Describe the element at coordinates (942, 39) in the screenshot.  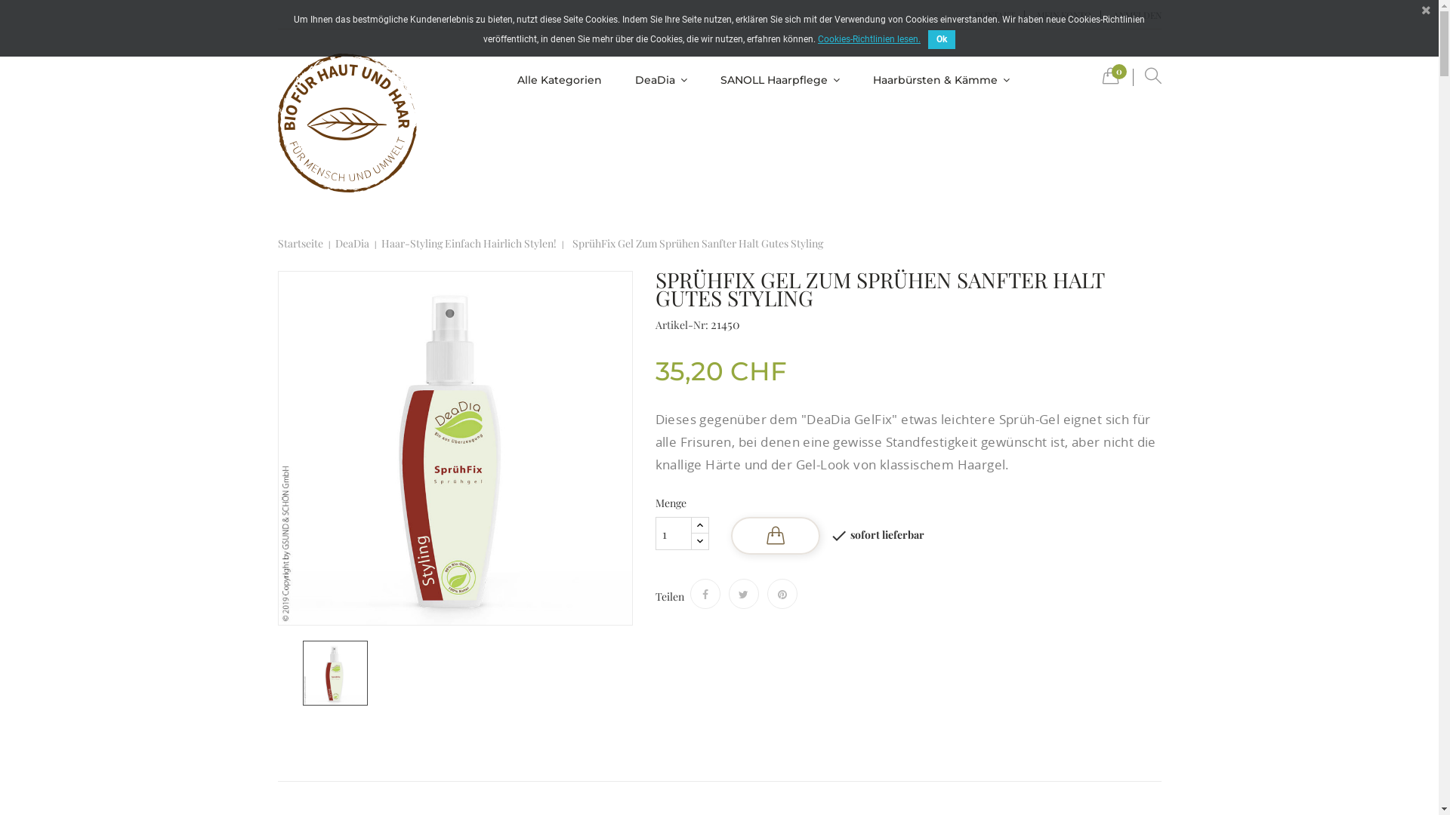
I see `Ok` at that location.